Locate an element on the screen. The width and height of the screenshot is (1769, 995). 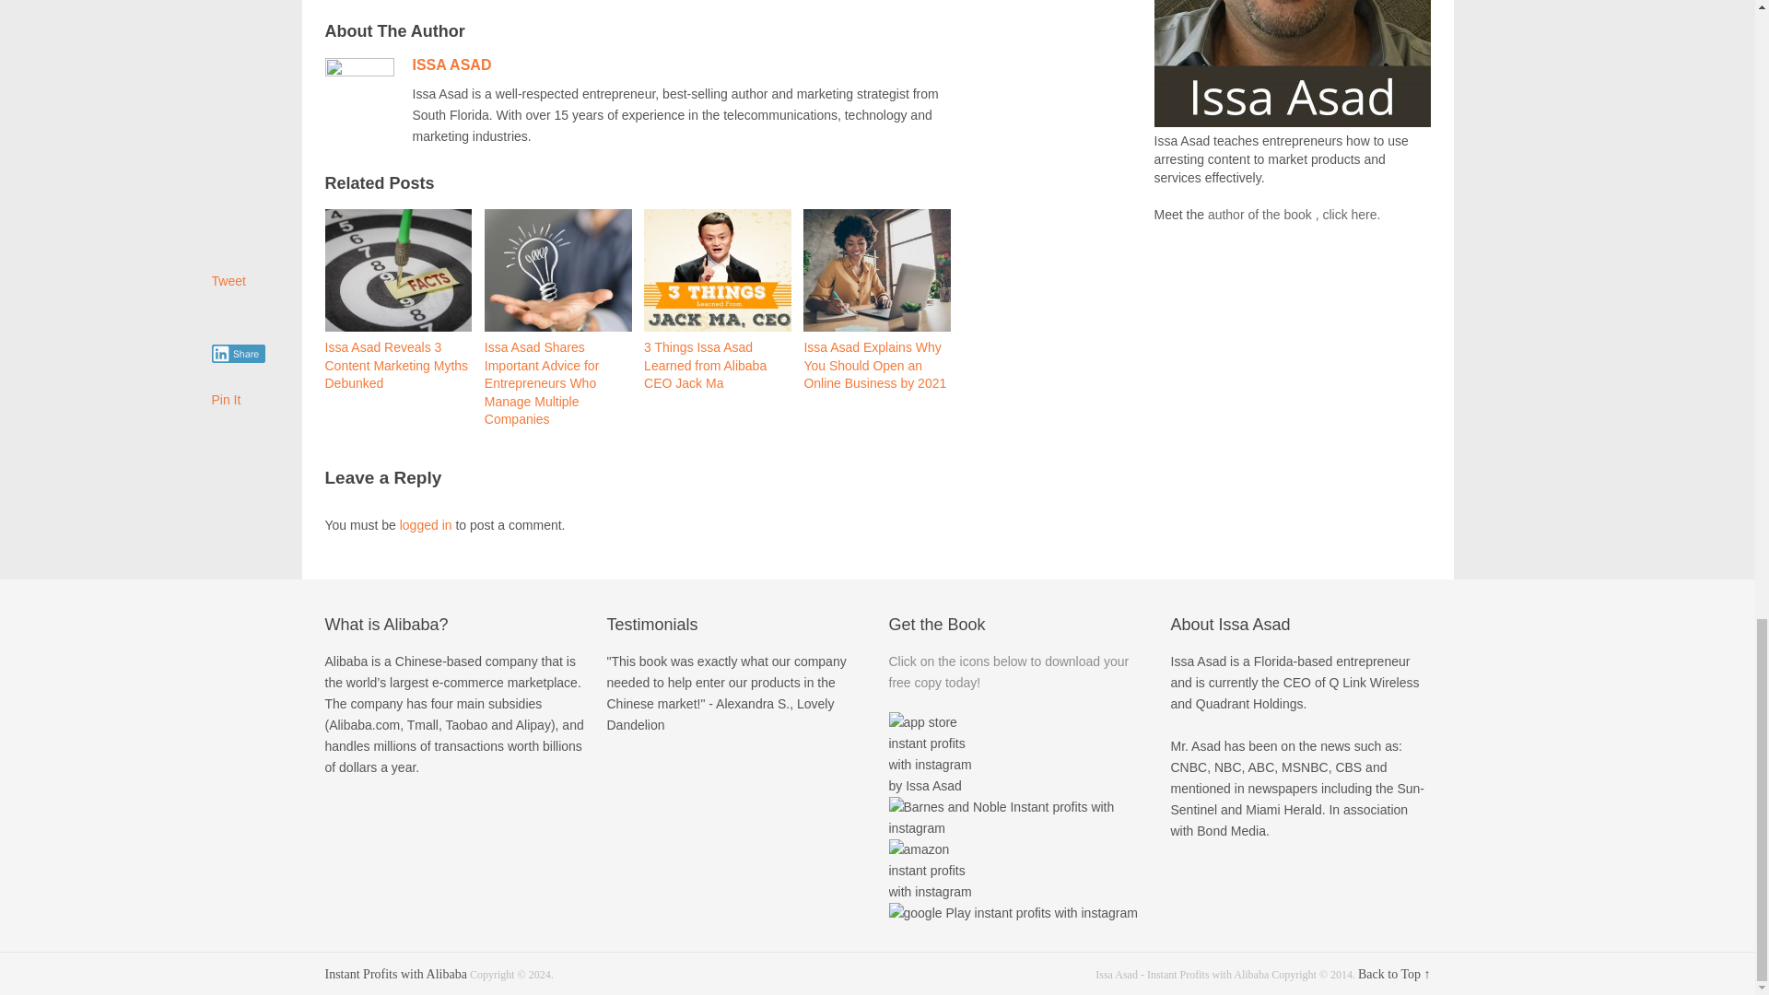
ISSA ASAD is located at coordinates (451, 64).